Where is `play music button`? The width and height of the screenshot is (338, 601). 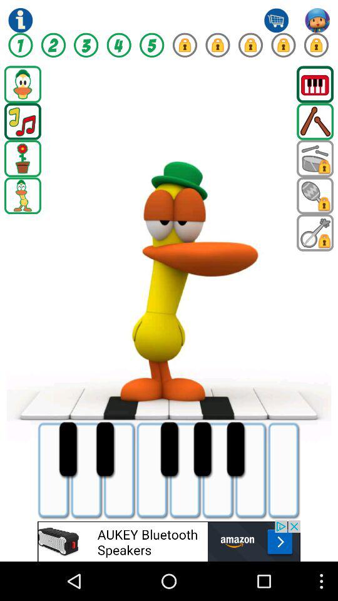
play music button is located at coordinates (23, 121).